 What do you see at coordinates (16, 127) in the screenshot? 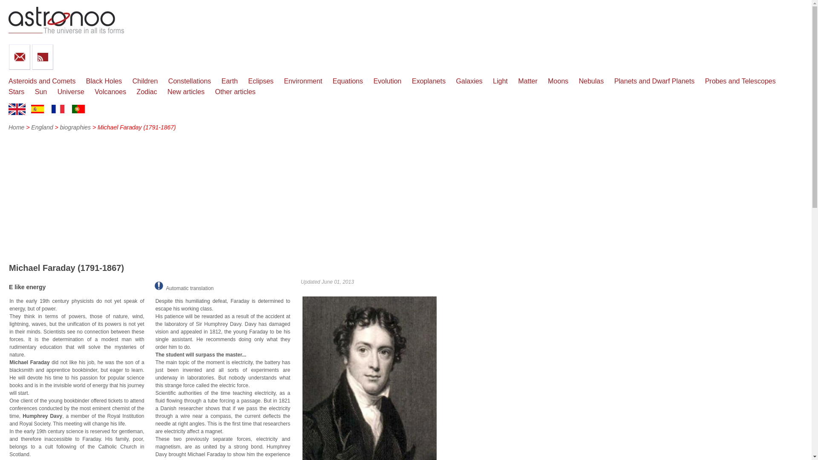
I see `Home` at bounding box center [16, 127].